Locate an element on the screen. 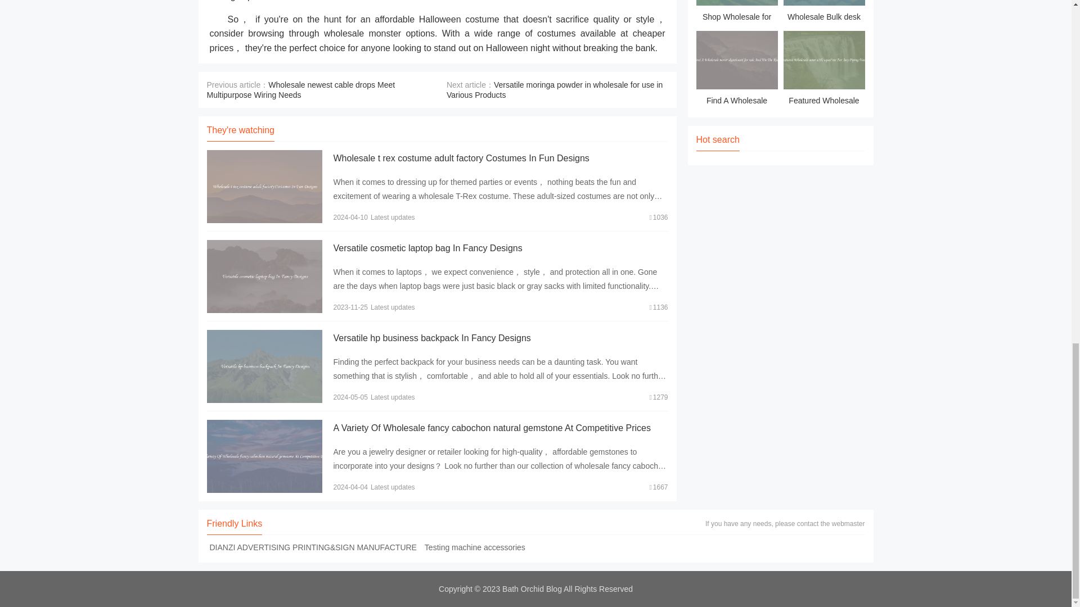 The image size is (1080, 607). Wholesale newest cable drops Meet Multipurpose Wiring Needs is located at coordinates (301, 90).